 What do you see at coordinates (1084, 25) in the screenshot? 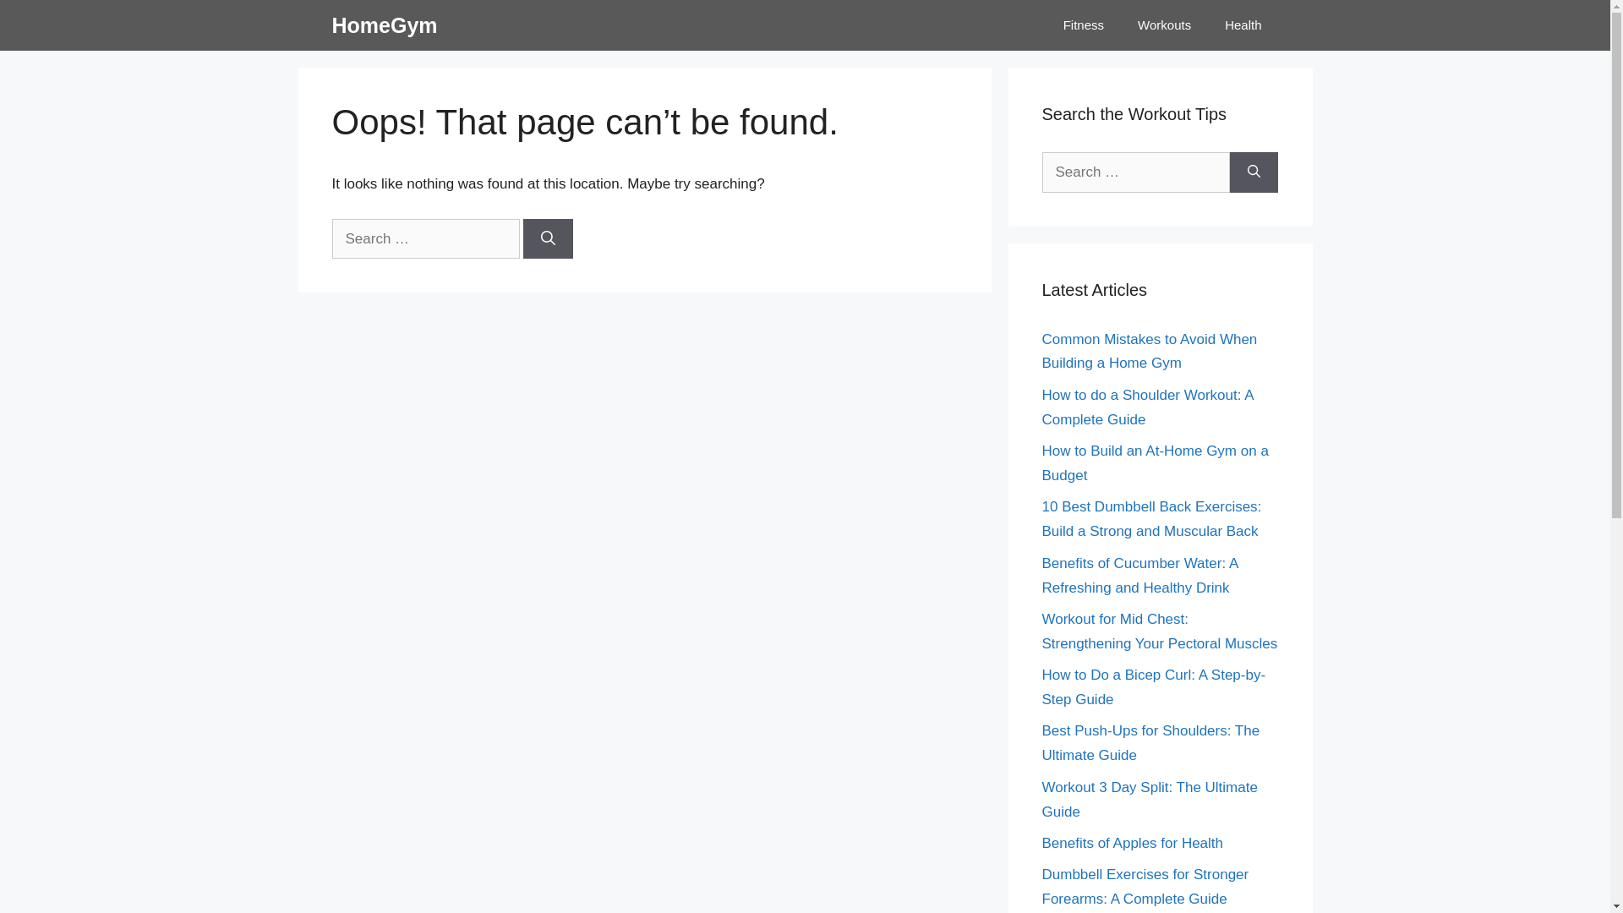
I see `Fitness` at bounding box center [1084, 25].